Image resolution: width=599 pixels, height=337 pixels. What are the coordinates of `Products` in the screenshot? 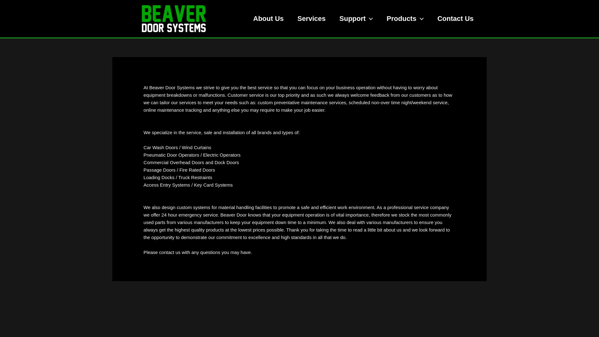 It's located at (405, 19).